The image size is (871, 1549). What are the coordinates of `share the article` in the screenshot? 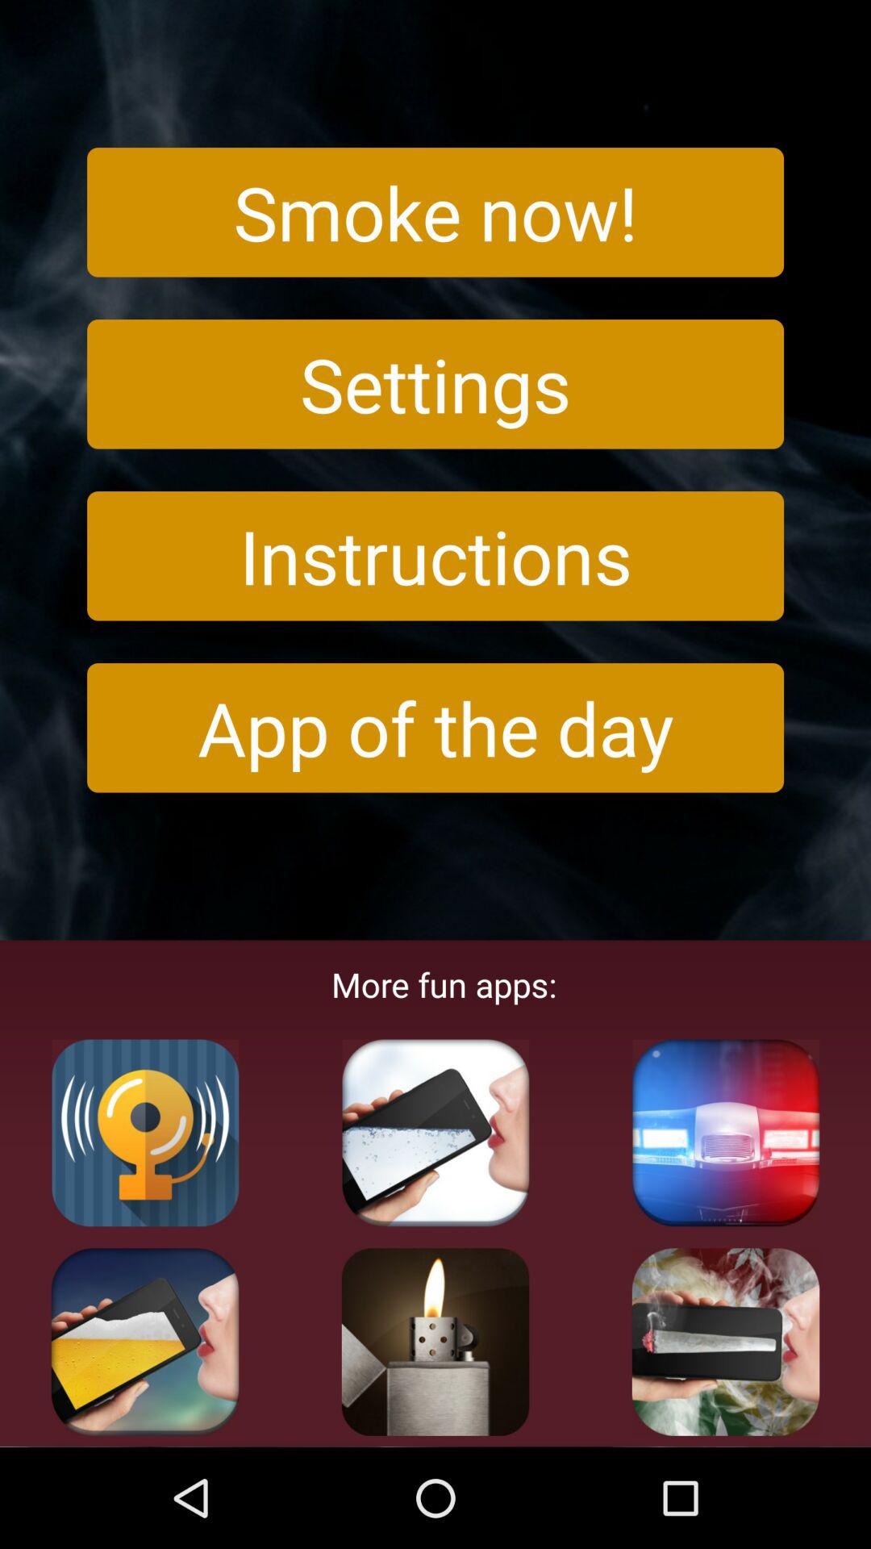 It's located at (435, 1342).